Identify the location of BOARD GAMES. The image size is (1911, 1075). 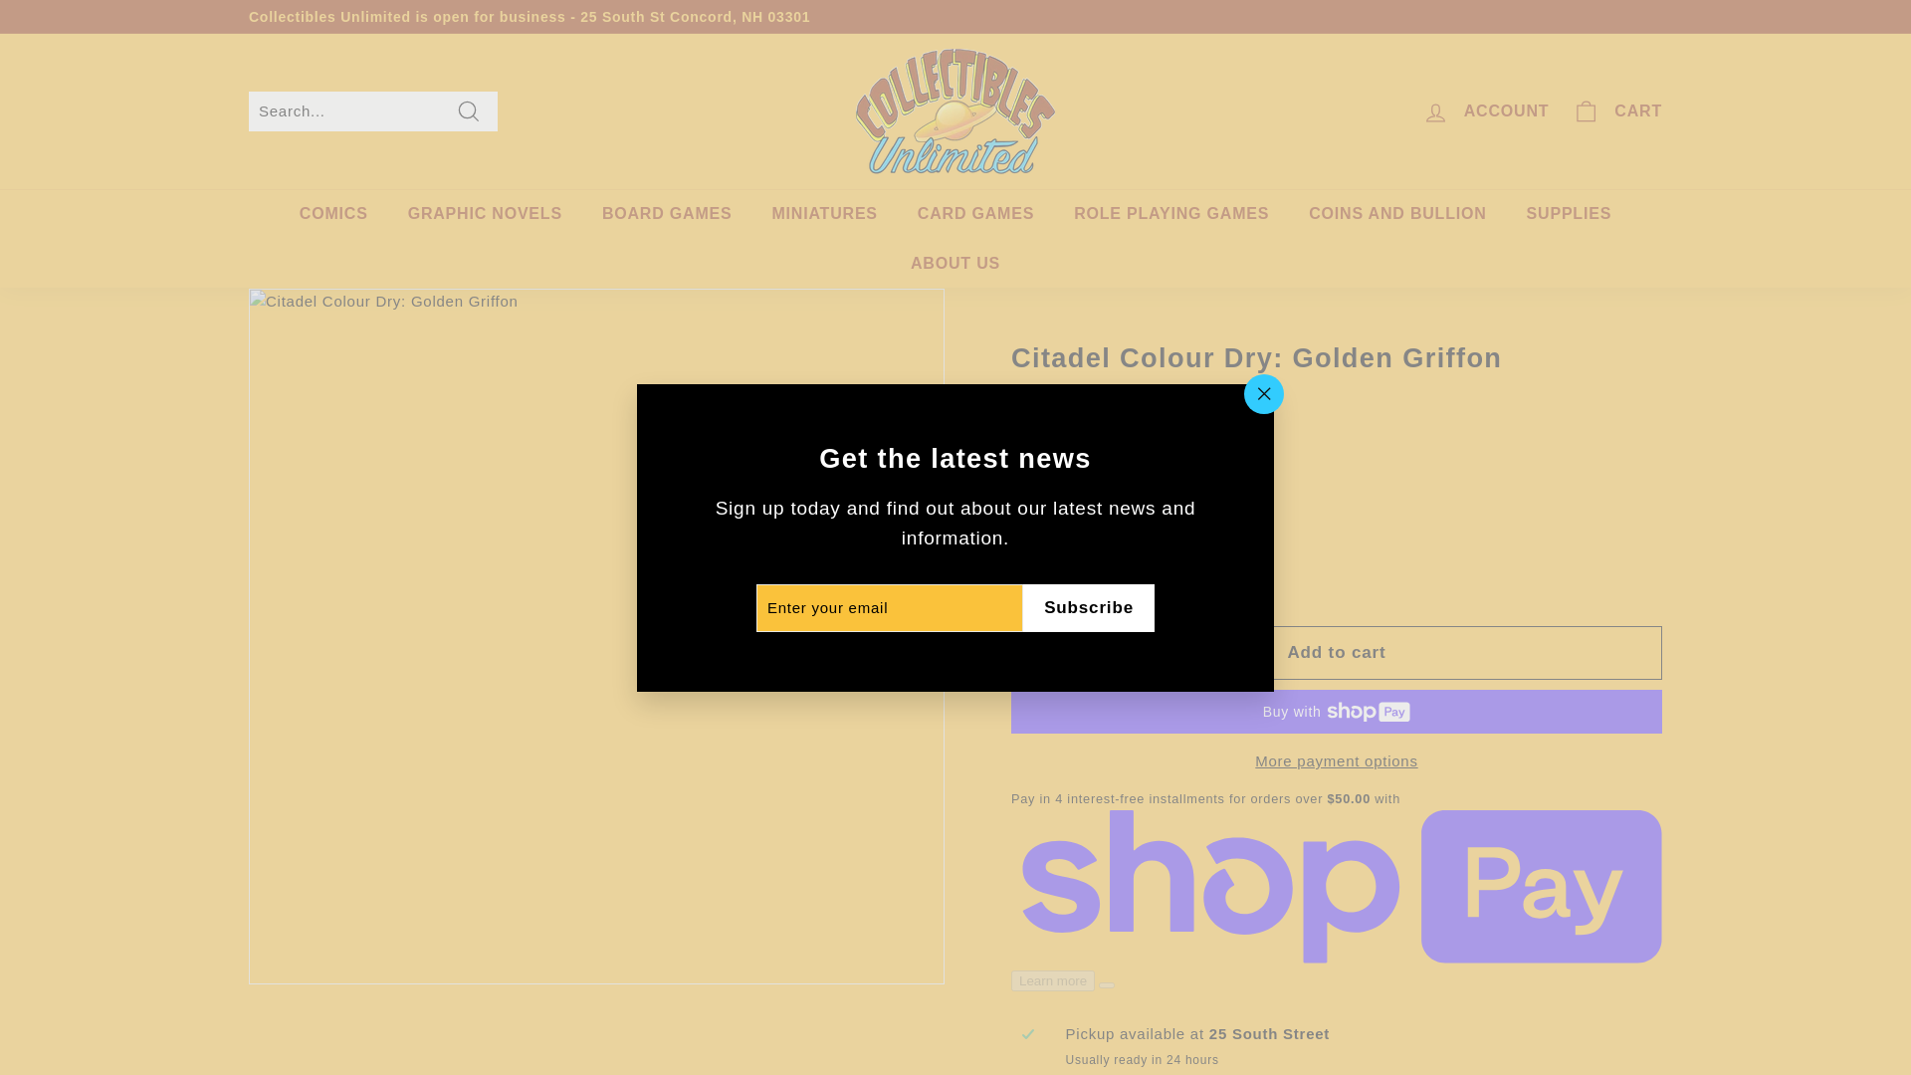
(667, 213).